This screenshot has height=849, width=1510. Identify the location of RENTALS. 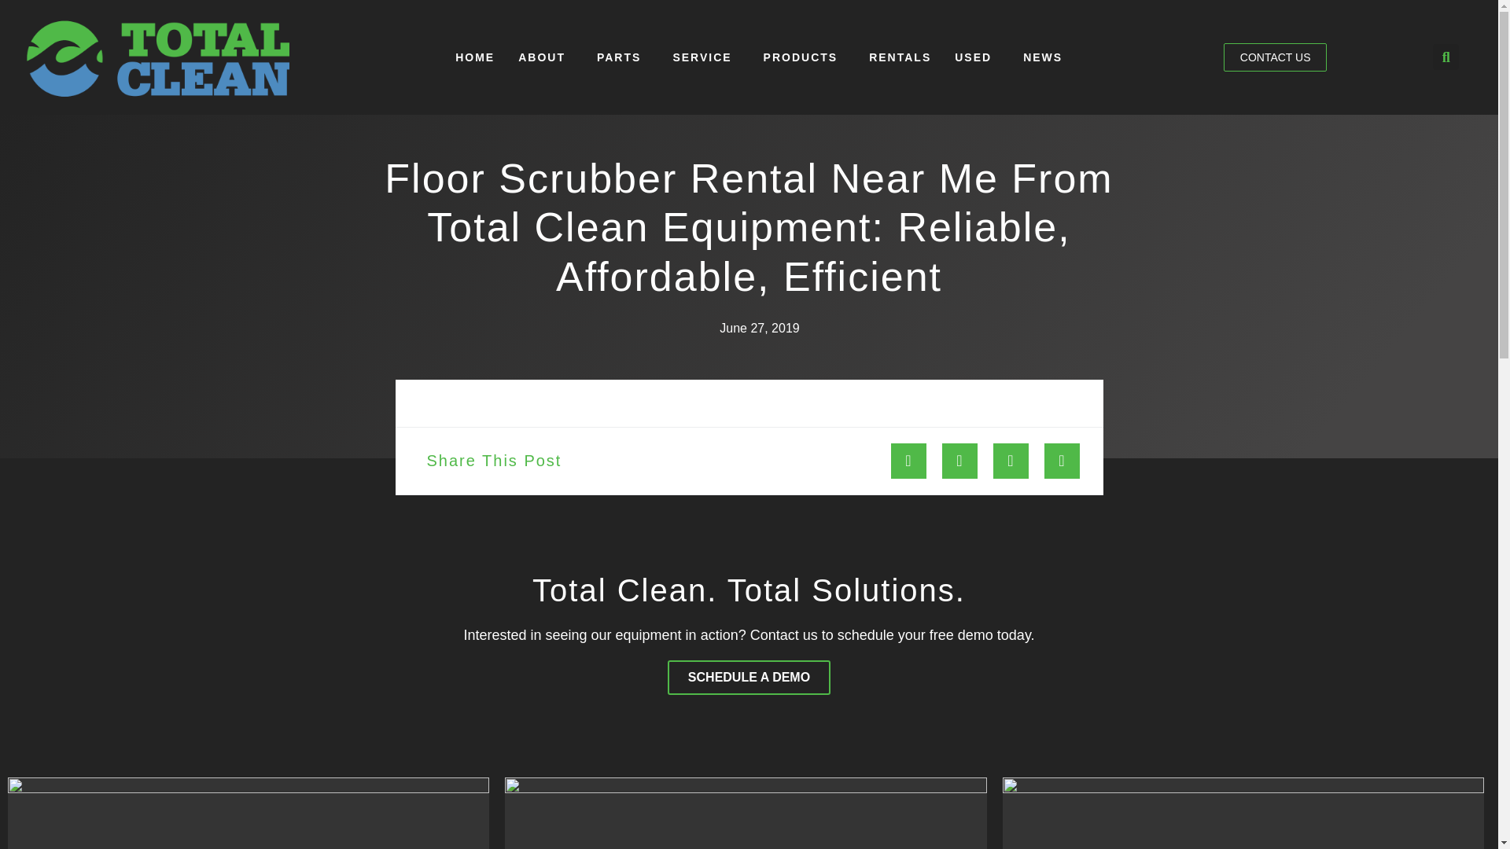
(900, 57).